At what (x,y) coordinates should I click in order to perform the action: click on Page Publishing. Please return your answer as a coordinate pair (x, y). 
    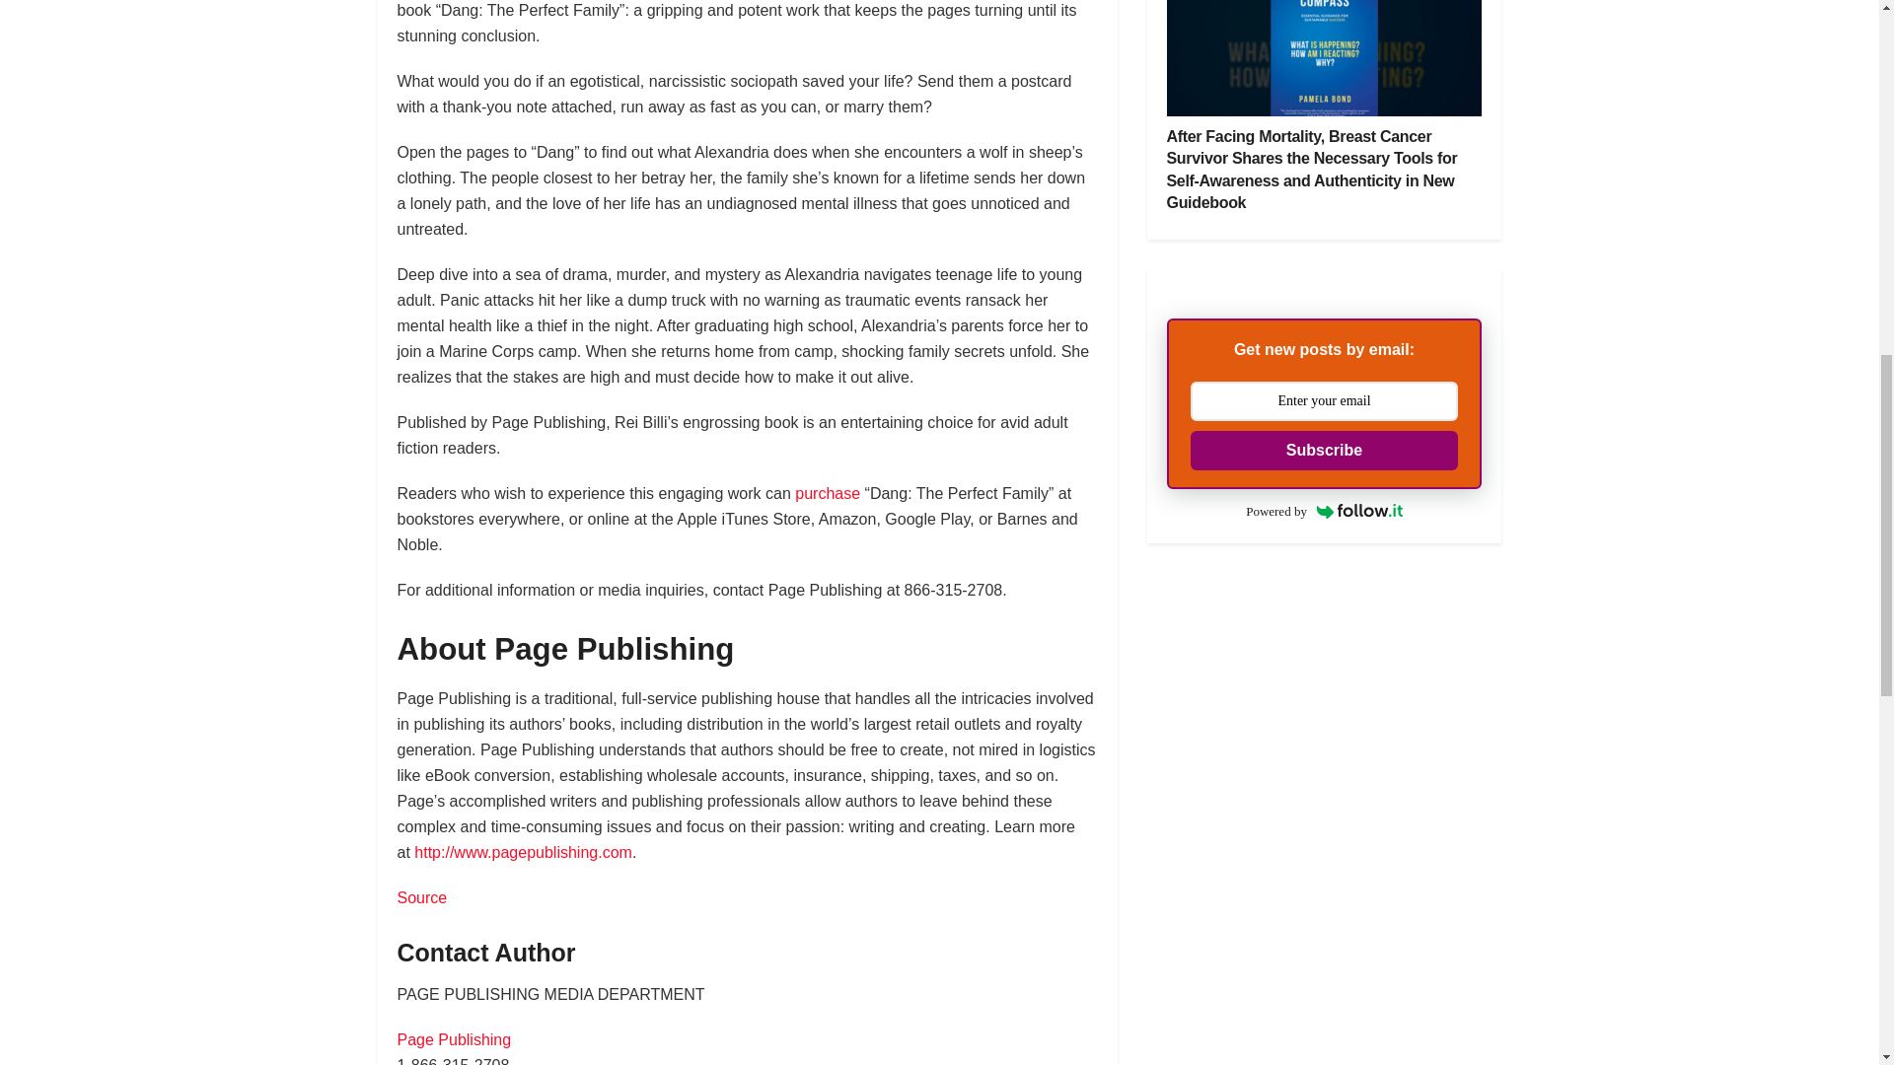
    Looking at the image, I should click on (454, 1039).